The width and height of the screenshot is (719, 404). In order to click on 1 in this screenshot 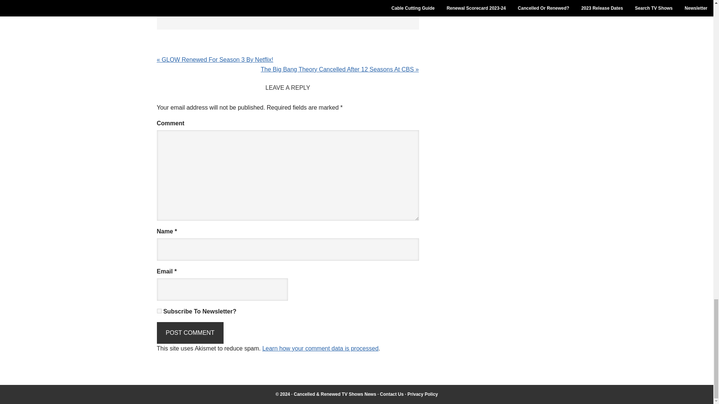, I will do `click(159, 311)`.